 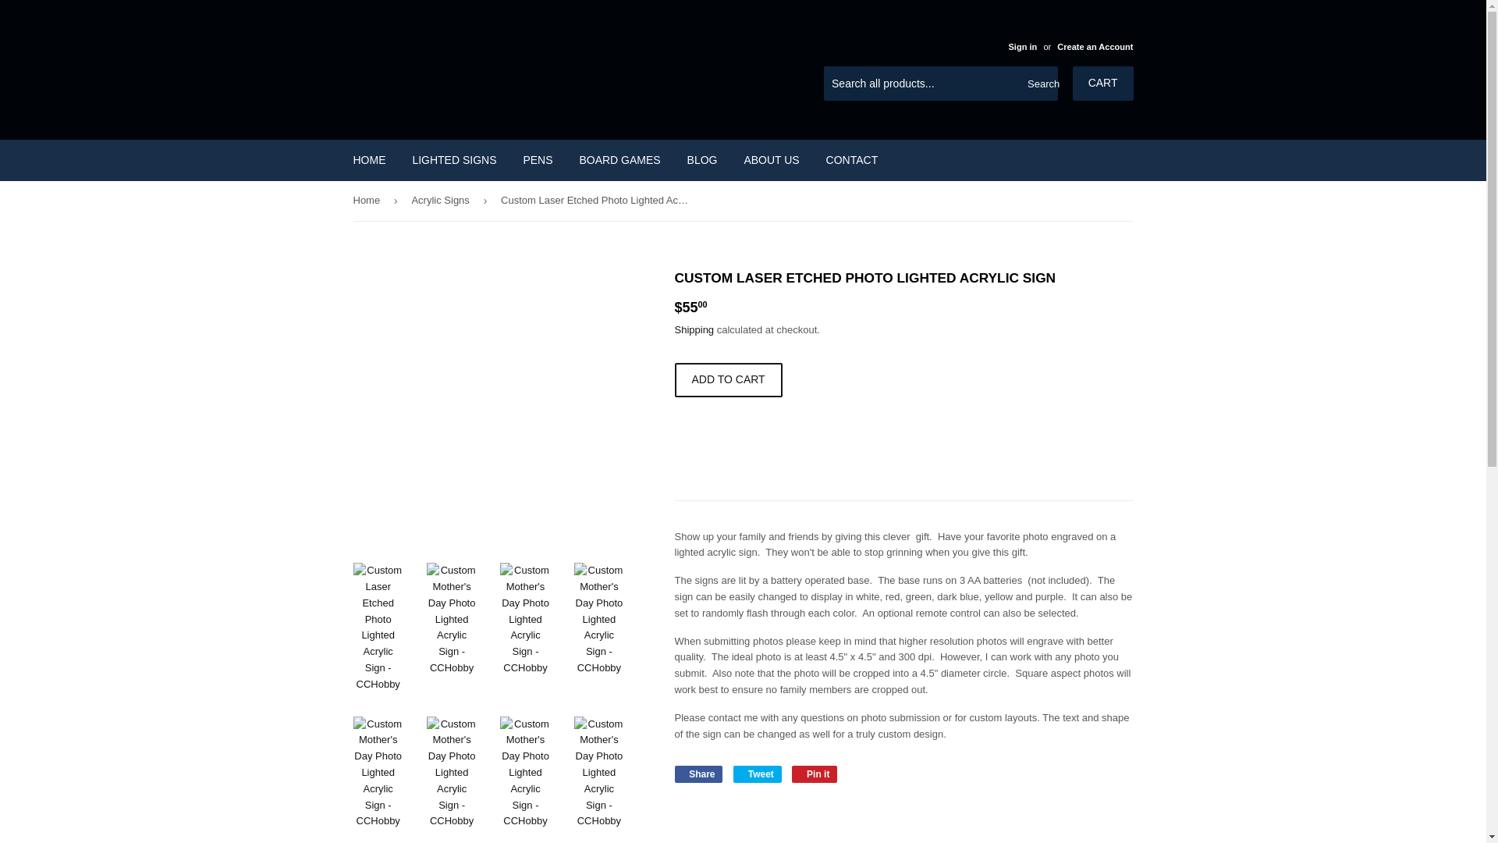 I want to click on Tweet on Twitter, so click(x=758, y=774).